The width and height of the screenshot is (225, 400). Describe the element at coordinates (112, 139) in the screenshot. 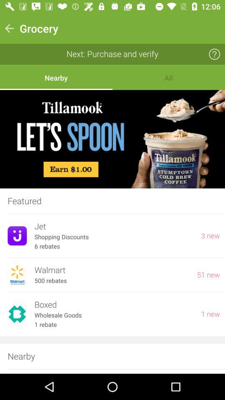

I see `open the icon below the nearby` at that location.